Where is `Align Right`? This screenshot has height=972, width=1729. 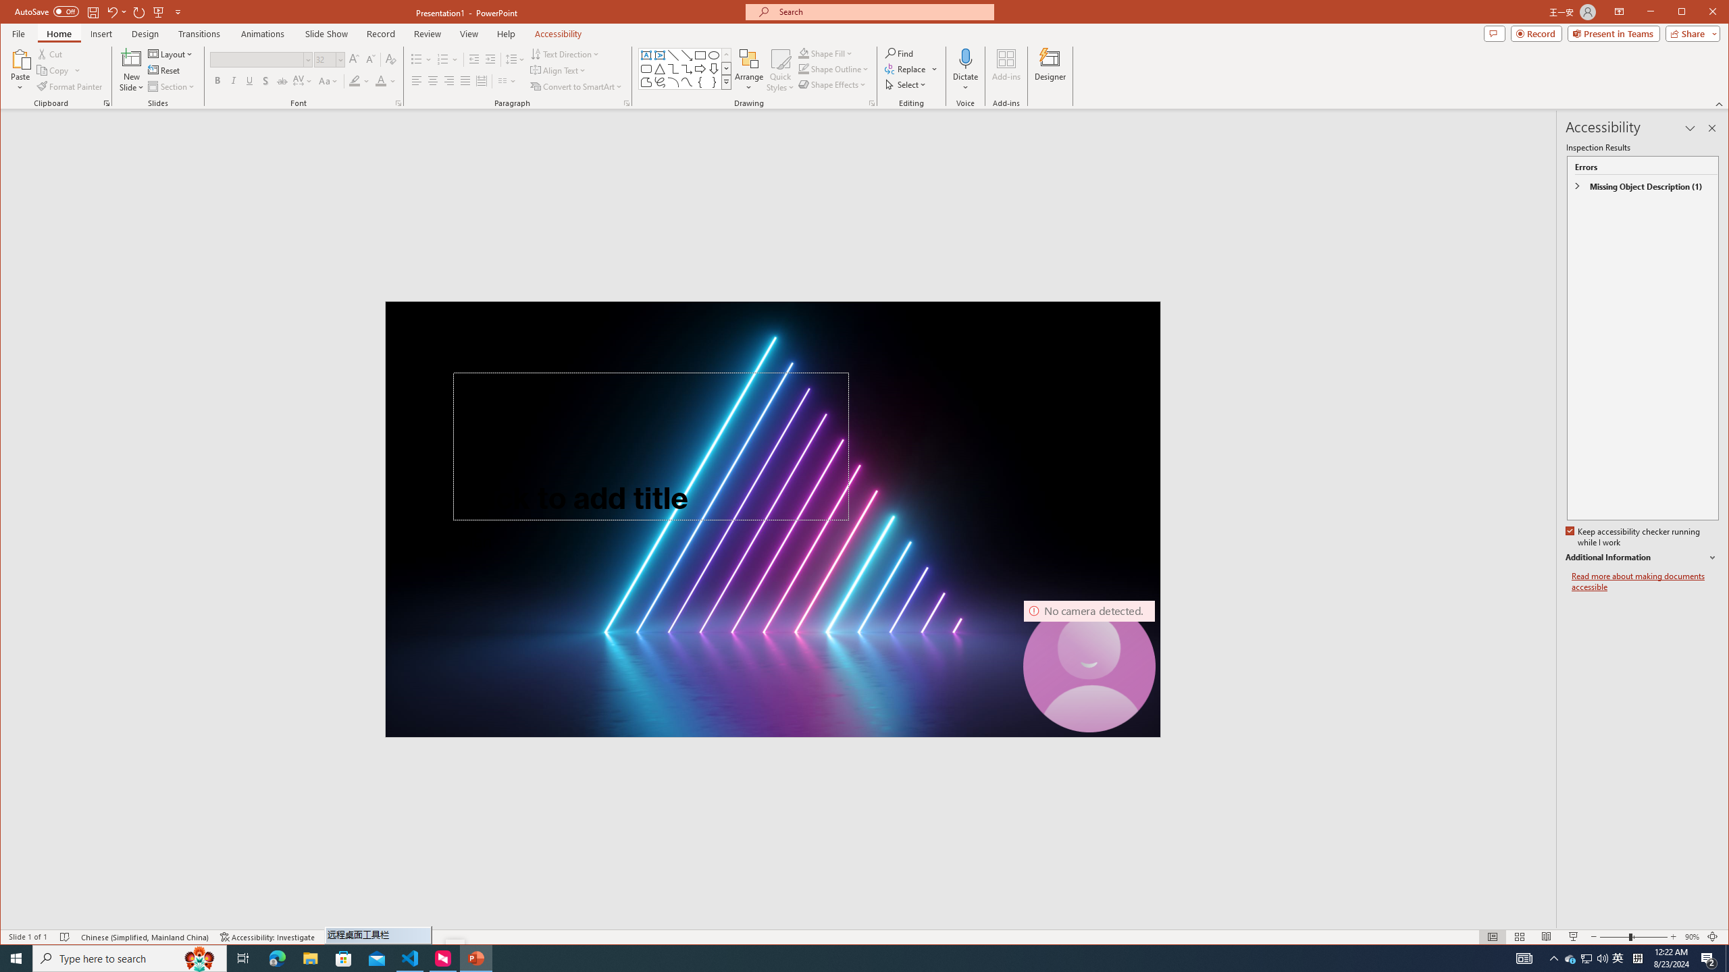 Align Right is located at coordinates (448, 81).